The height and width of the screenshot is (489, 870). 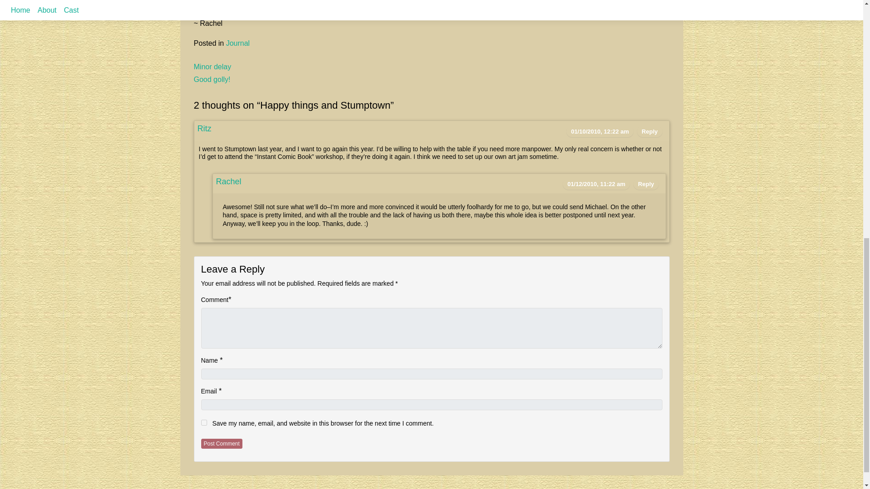 What do you see at coordinates (238, 43) in the screenshot?
I see `Journal` at bounding box center [238, 43].